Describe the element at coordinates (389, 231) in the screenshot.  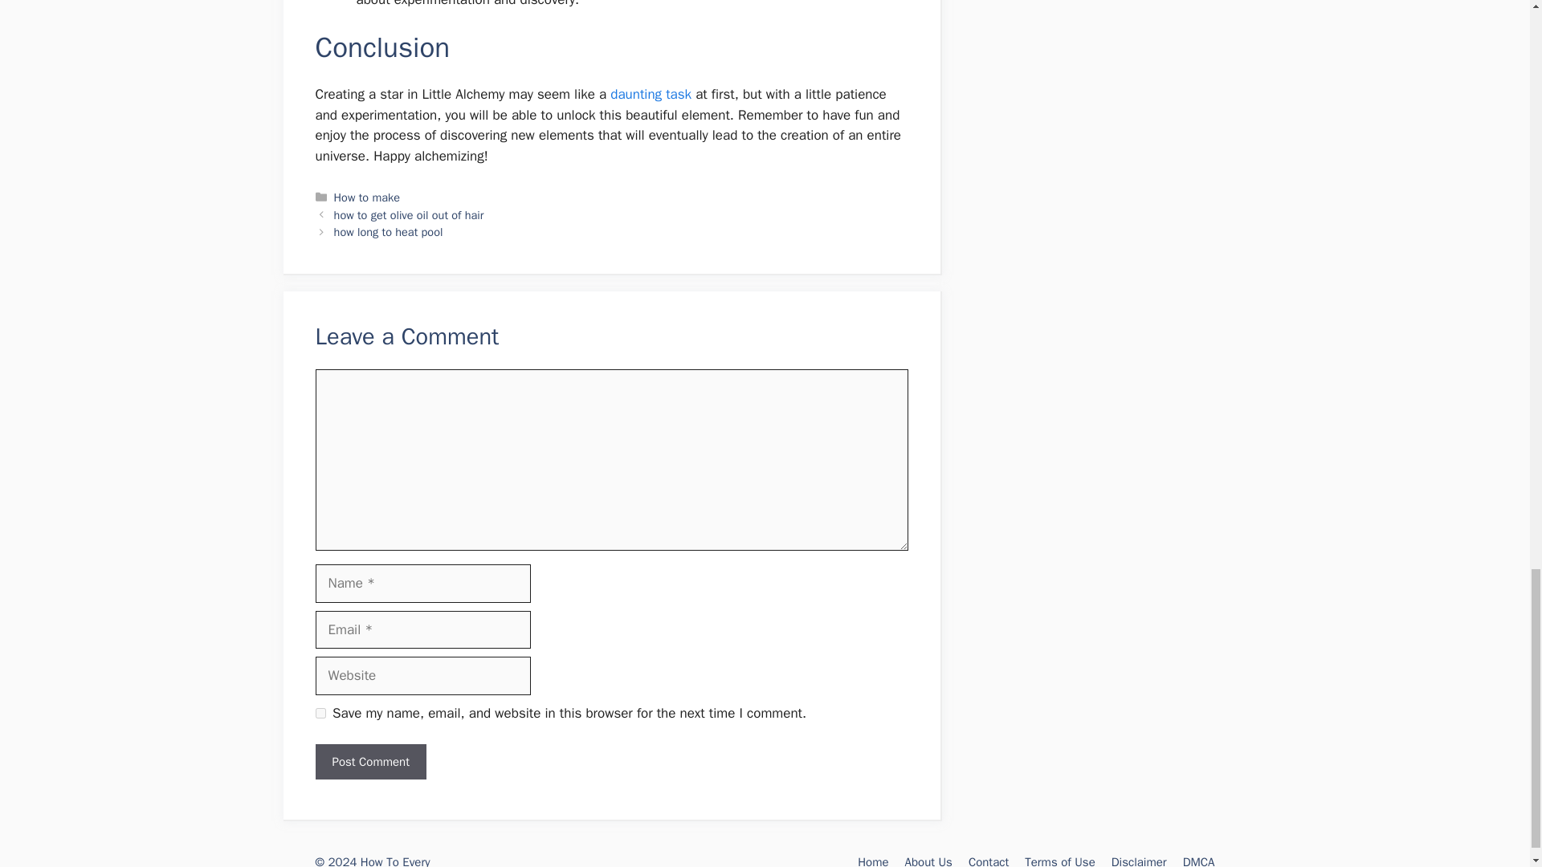
I see `how long to heat pool` at that location.